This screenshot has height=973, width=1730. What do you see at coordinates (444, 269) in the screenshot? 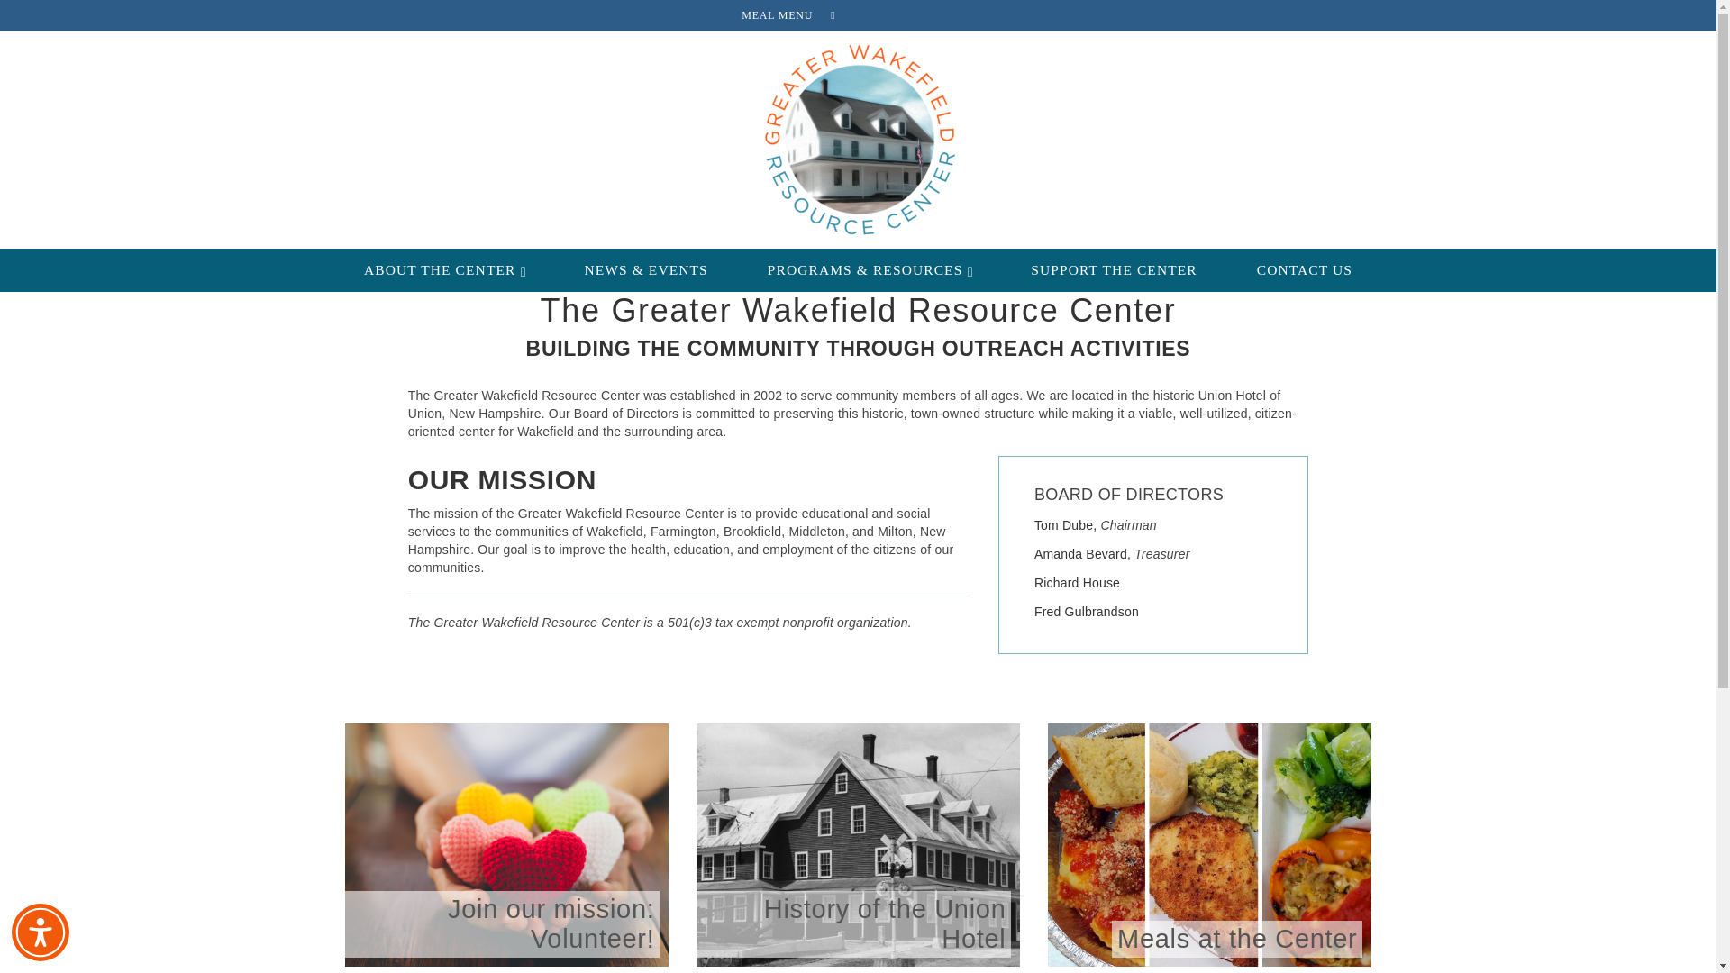
I see `ABOUT THE CENTER` at bounding box center [444, 269].